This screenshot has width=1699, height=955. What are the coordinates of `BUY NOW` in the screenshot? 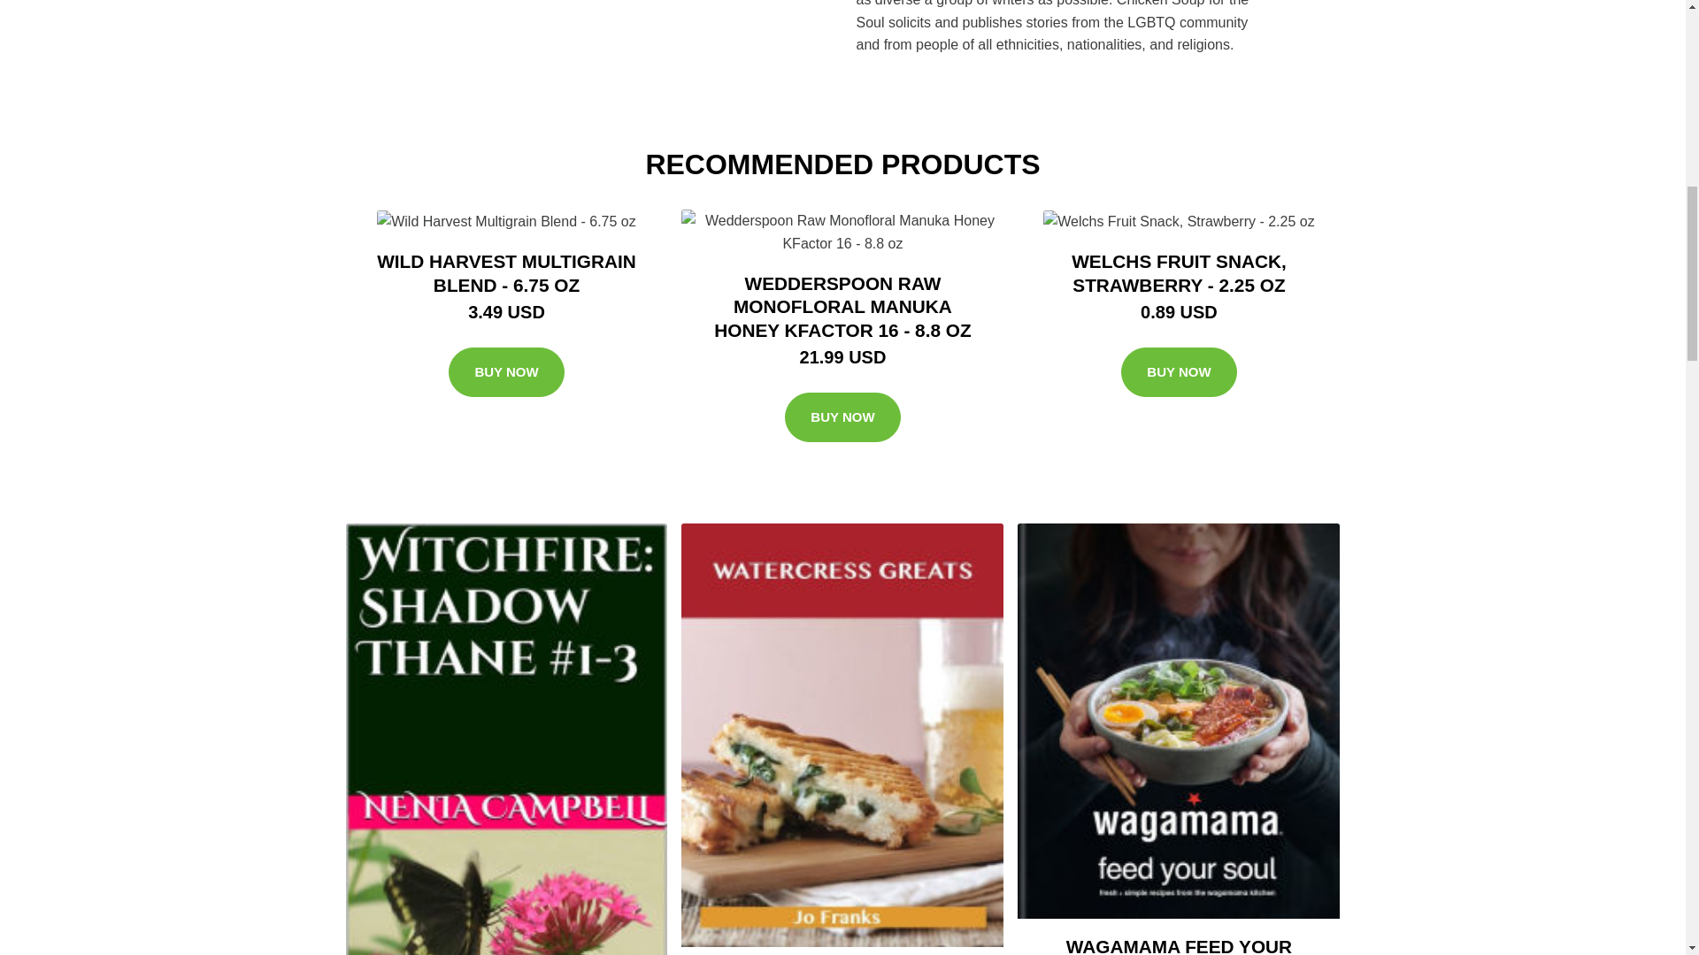 It's located at (842, 417).